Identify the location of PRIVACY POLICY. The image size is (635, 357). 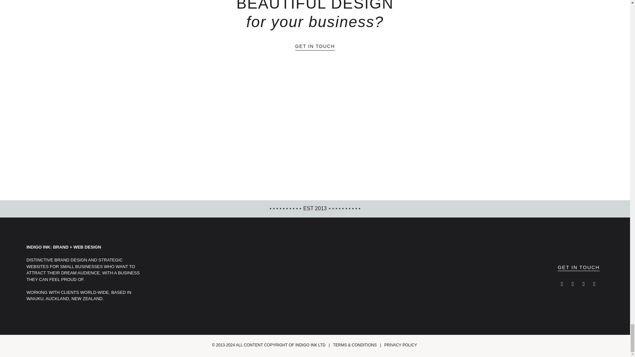
(401, 345).